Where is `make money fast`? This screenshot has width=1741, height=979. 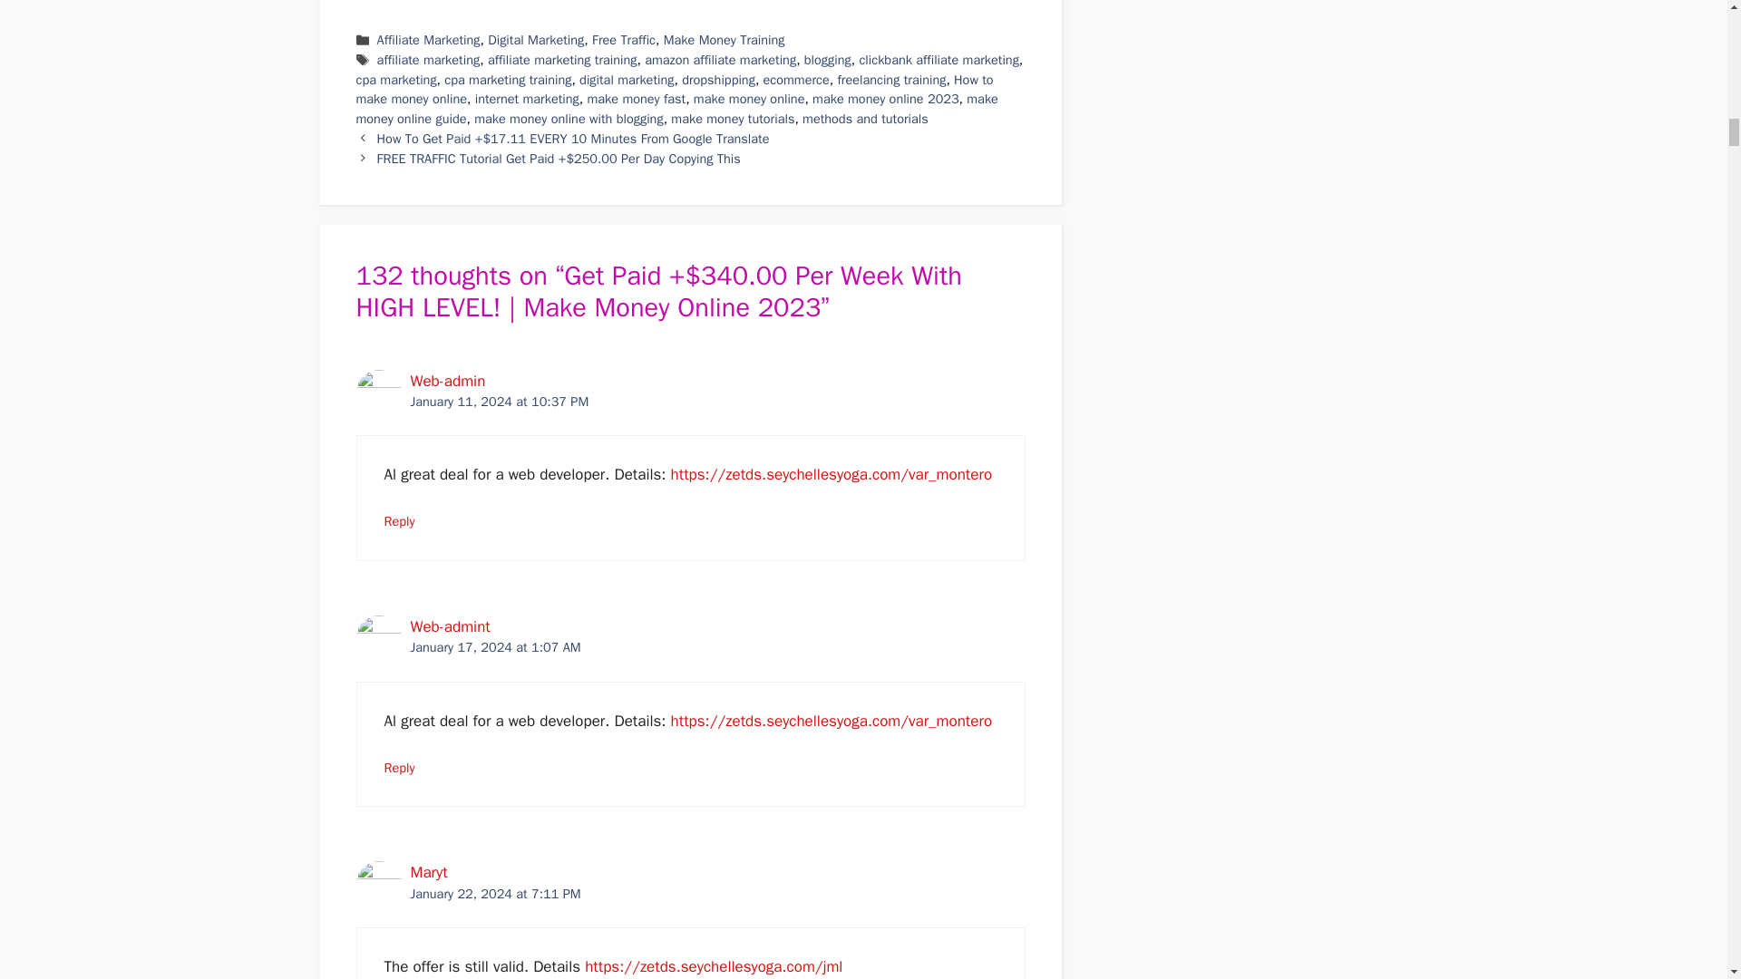 make money fast is located at coordinates (637, 98).